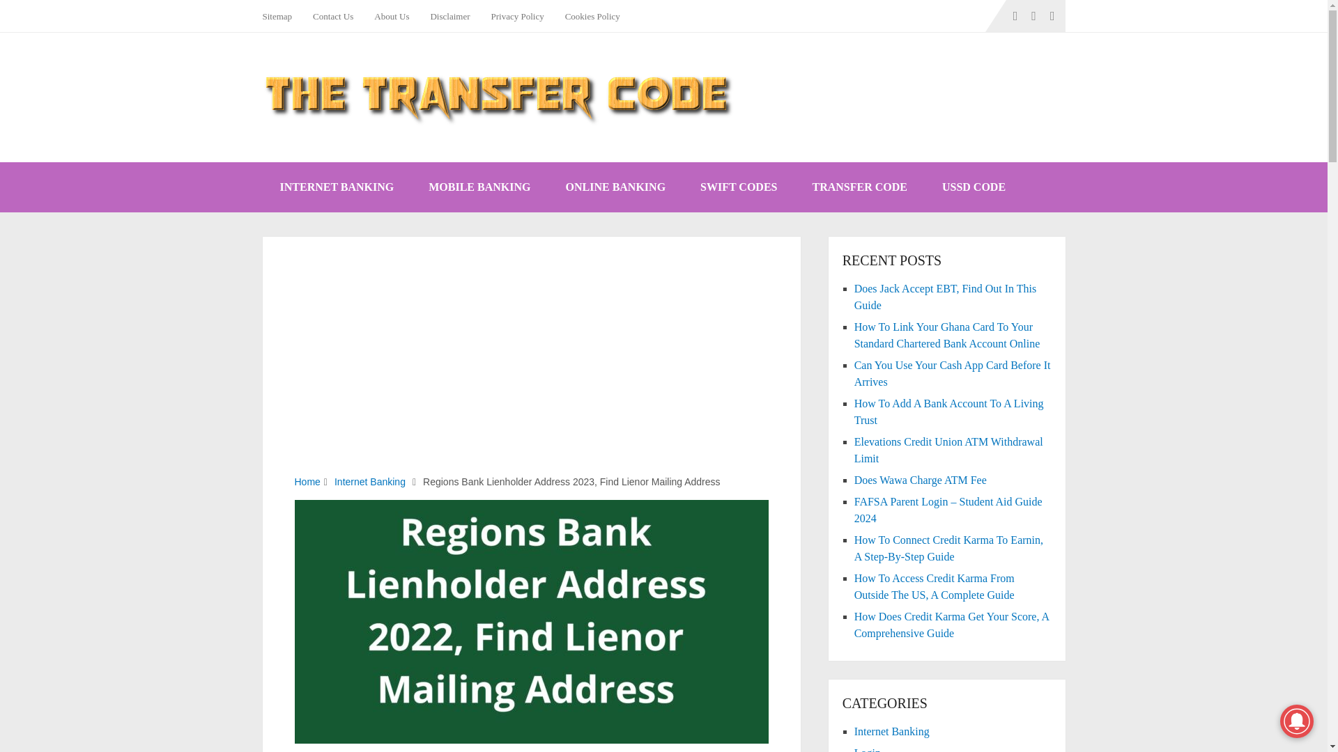  What do you see at coordinates (369, 481) in the screenshot?
I see `Internet Banking` at bounding box center [369, 481].